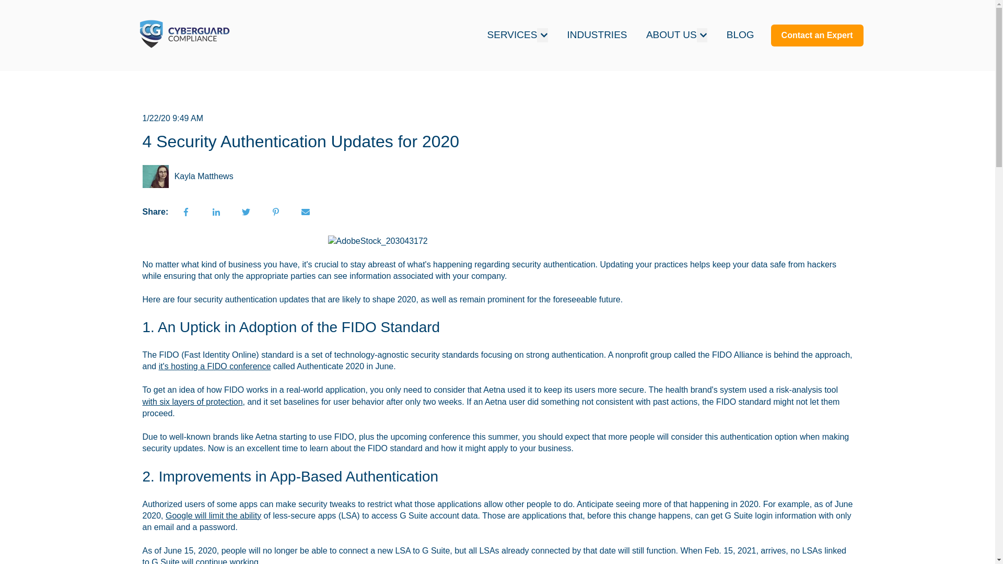 The height and width of the screenshot is (564, 1003). I want to click on Google will limit the ability, so click(213, 515).